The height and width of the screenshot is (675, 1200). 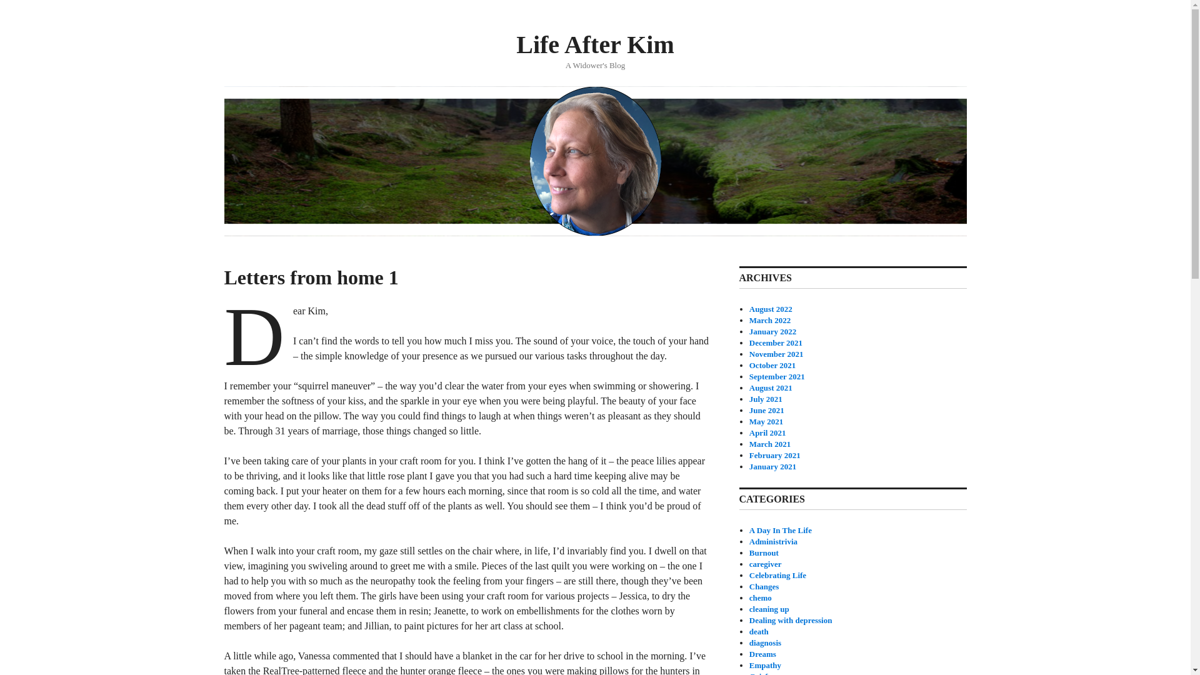 What do you see at coordinates (777, 376) in the screenshot?
I see `September 2021` at bounding box center [777, 376].